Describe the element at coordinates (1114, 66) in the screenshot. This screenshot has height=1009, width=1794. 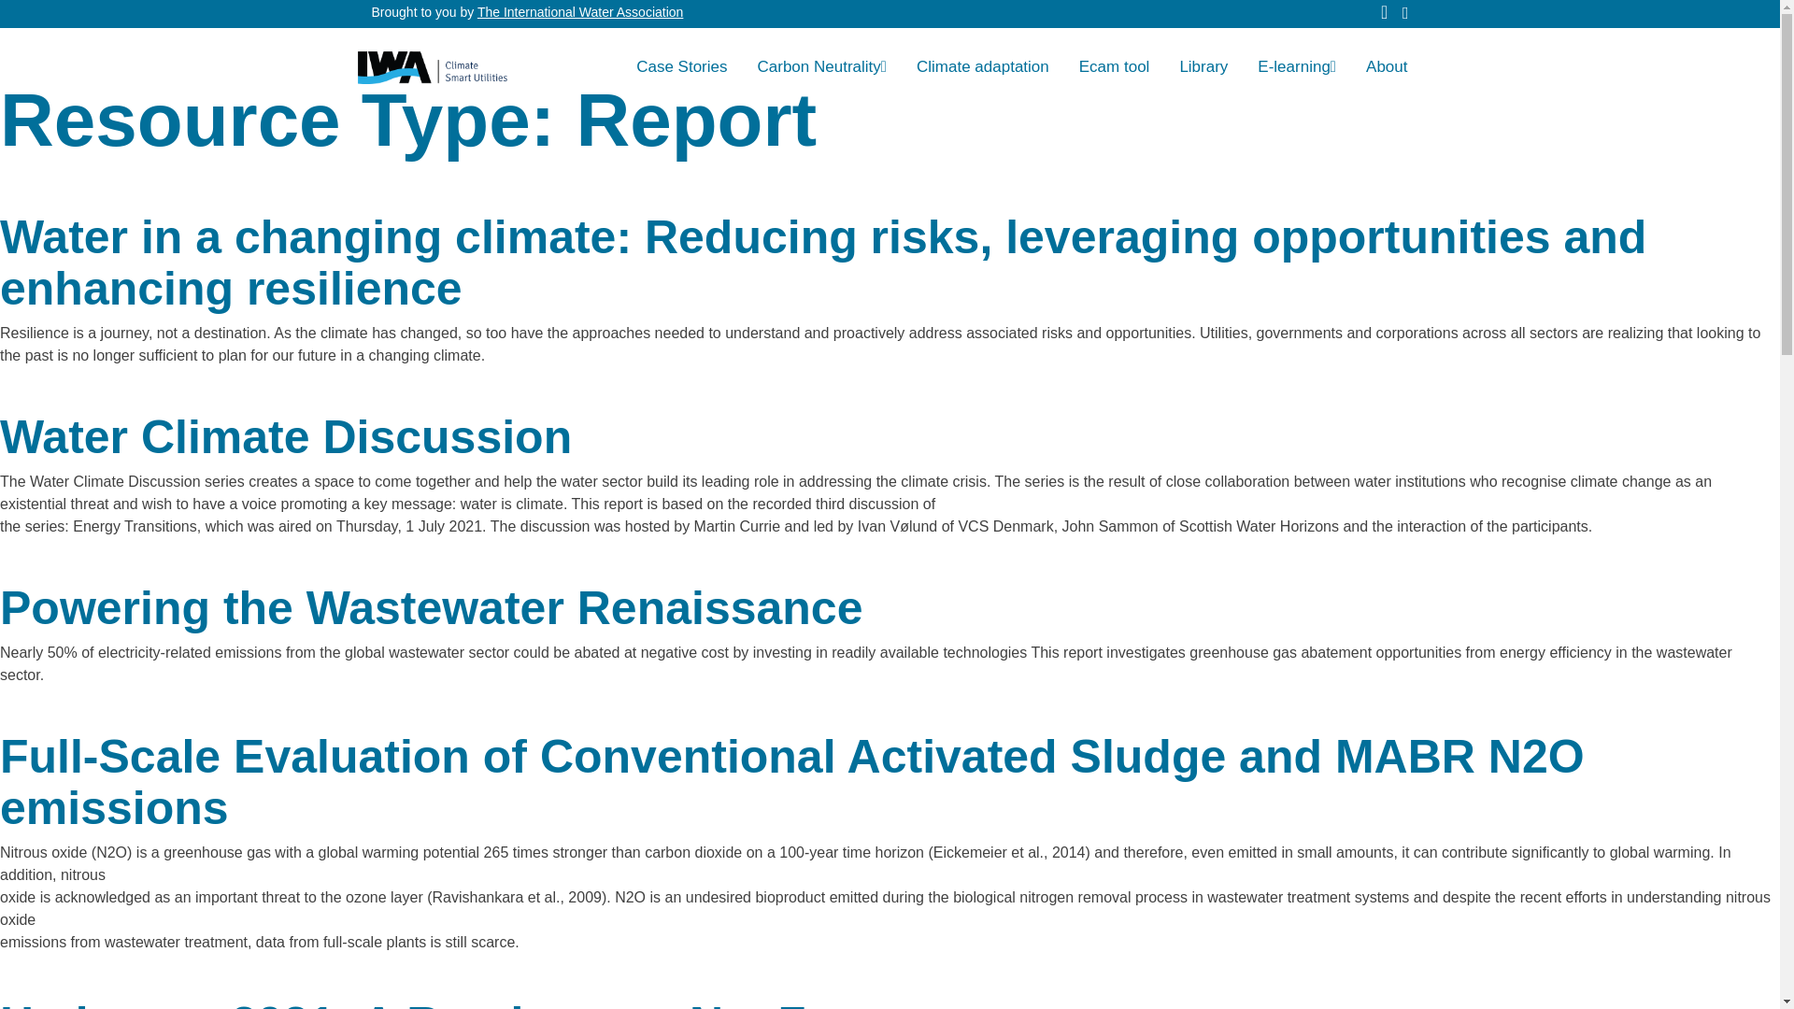
I see `Ecam tool` at that location.